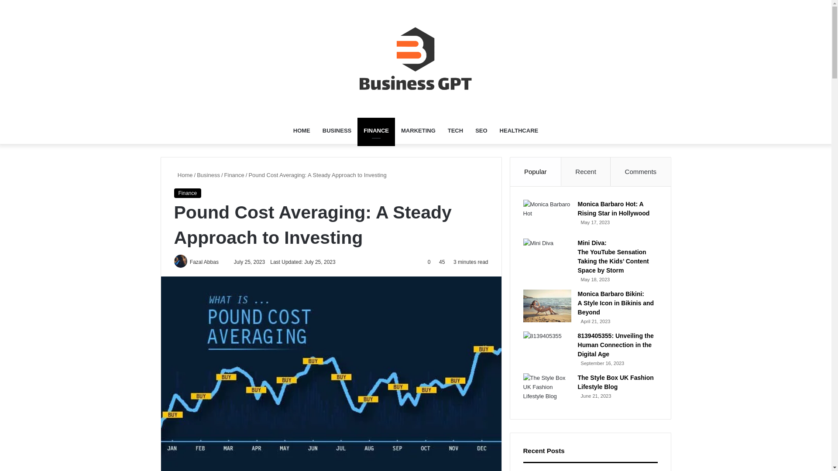 Image resolution: width=838 pixels, height=471 pixels. Describe the element at coordinates (187, 193) in the screenshot. I see `Finance` at that location.